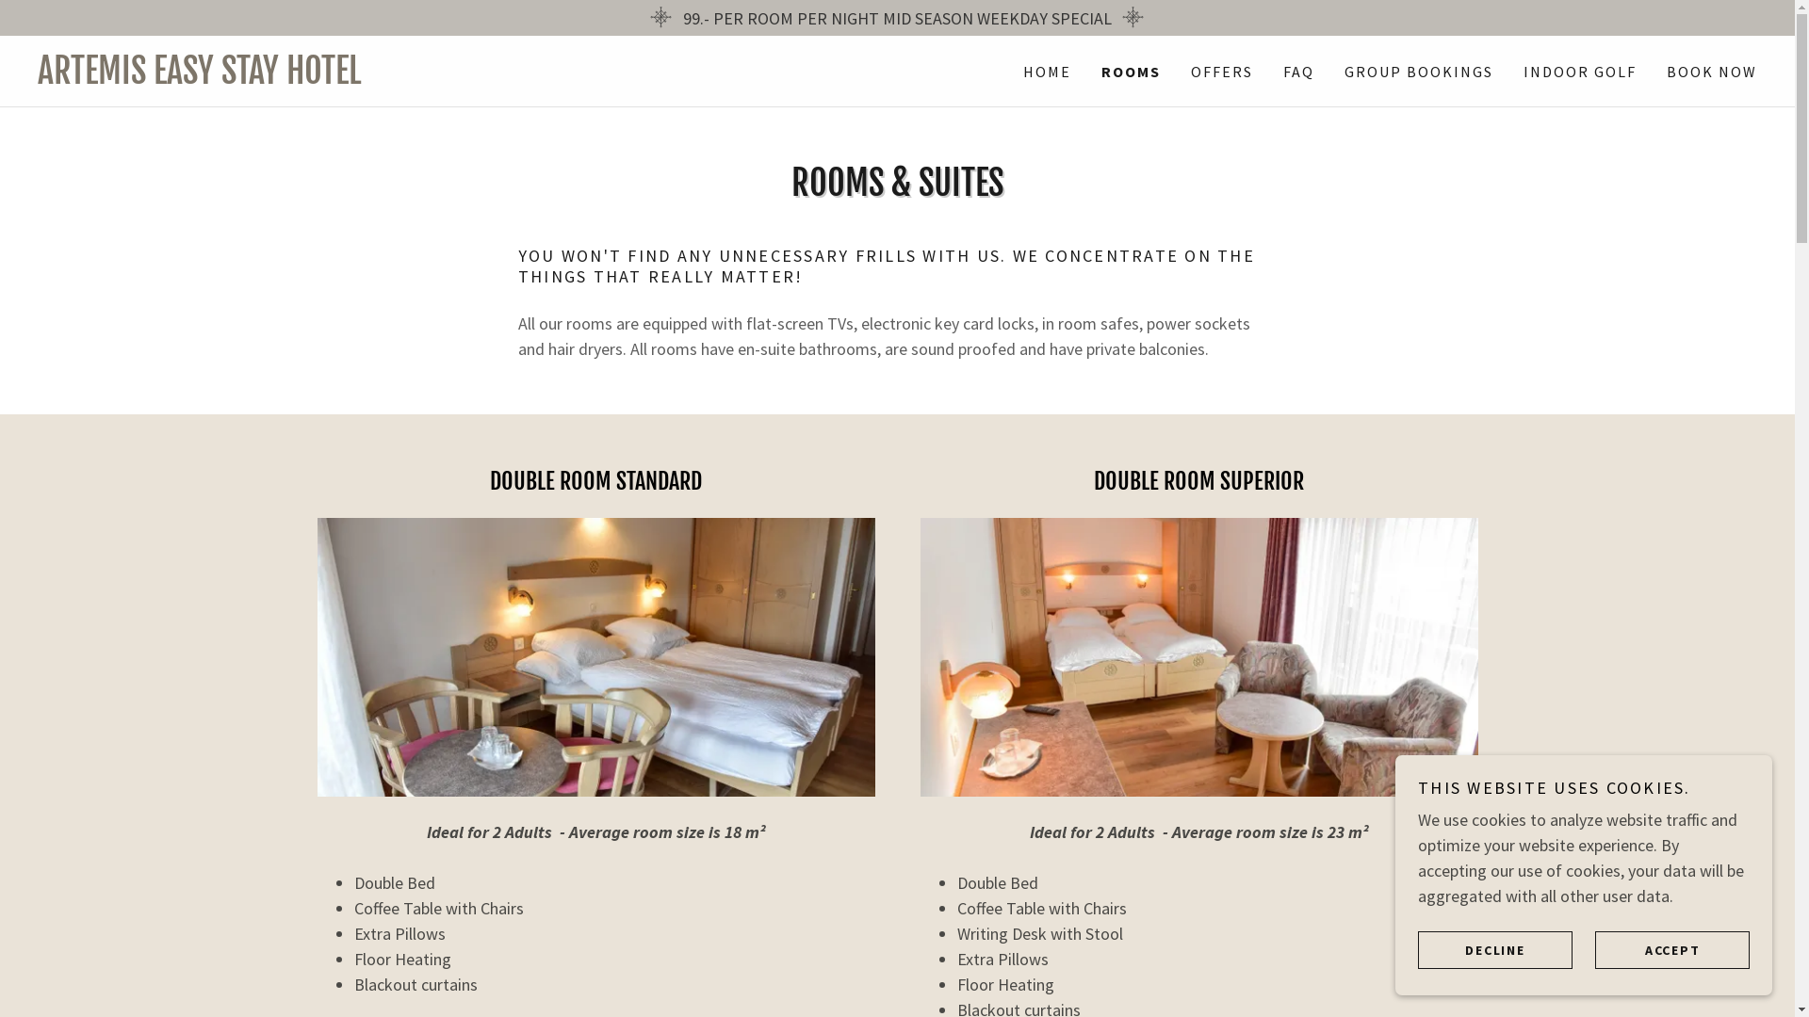 The image size is (1809, 1017). What do you see at coordinates (1048, 72) in the screenshot?
I see `HOME` at bounding box center [1048, 72].